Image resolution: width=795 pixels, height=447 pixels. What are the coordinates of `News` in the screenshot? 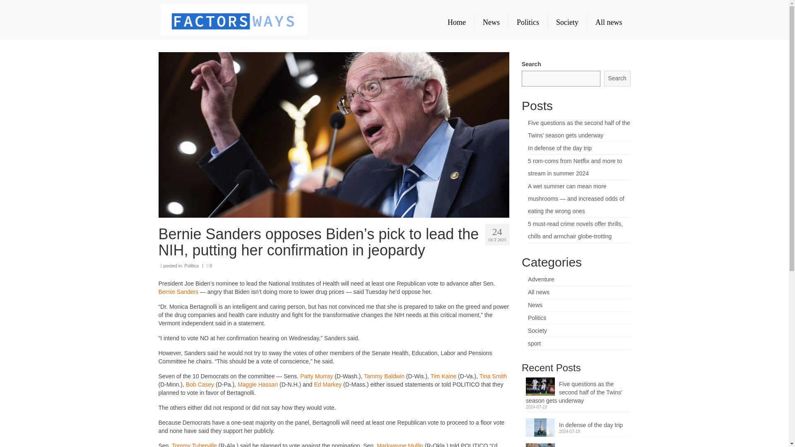 It's located at (535, 305).